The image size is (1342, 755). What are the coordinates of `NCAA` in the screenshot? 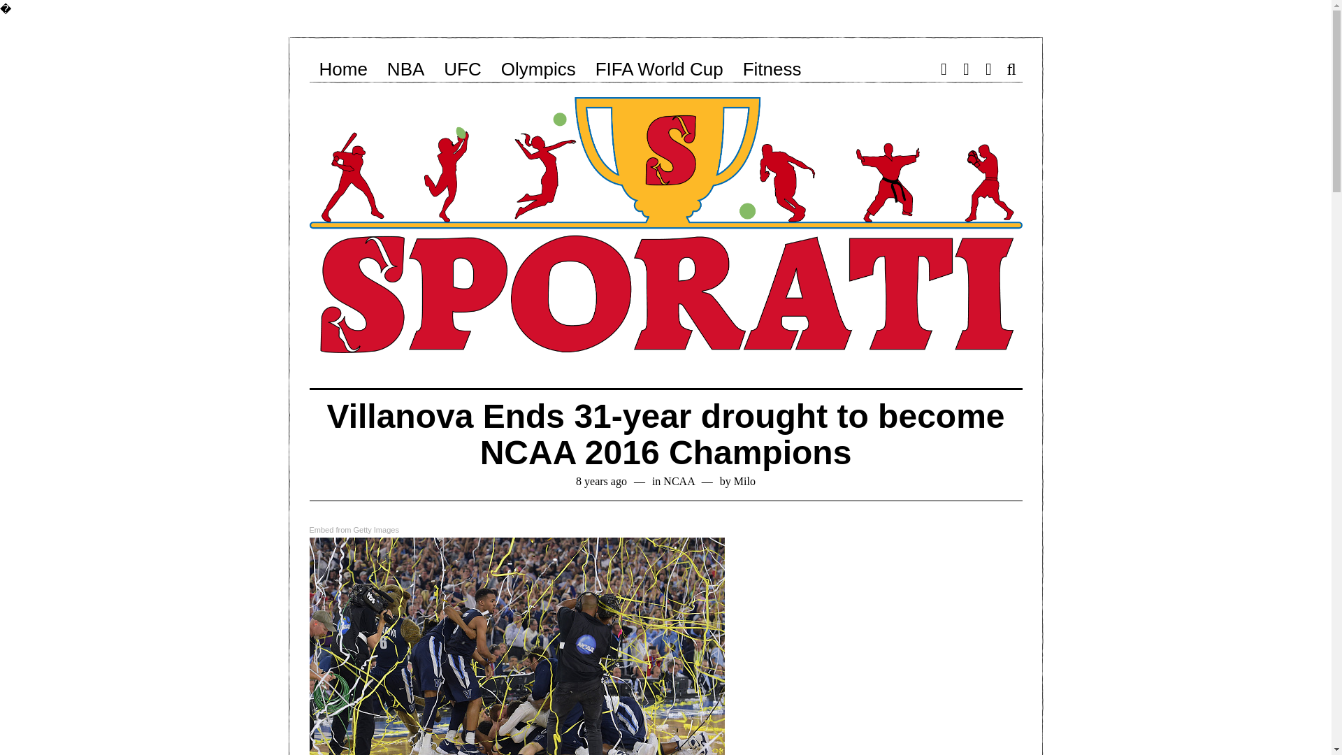 It's located at (678, 481).